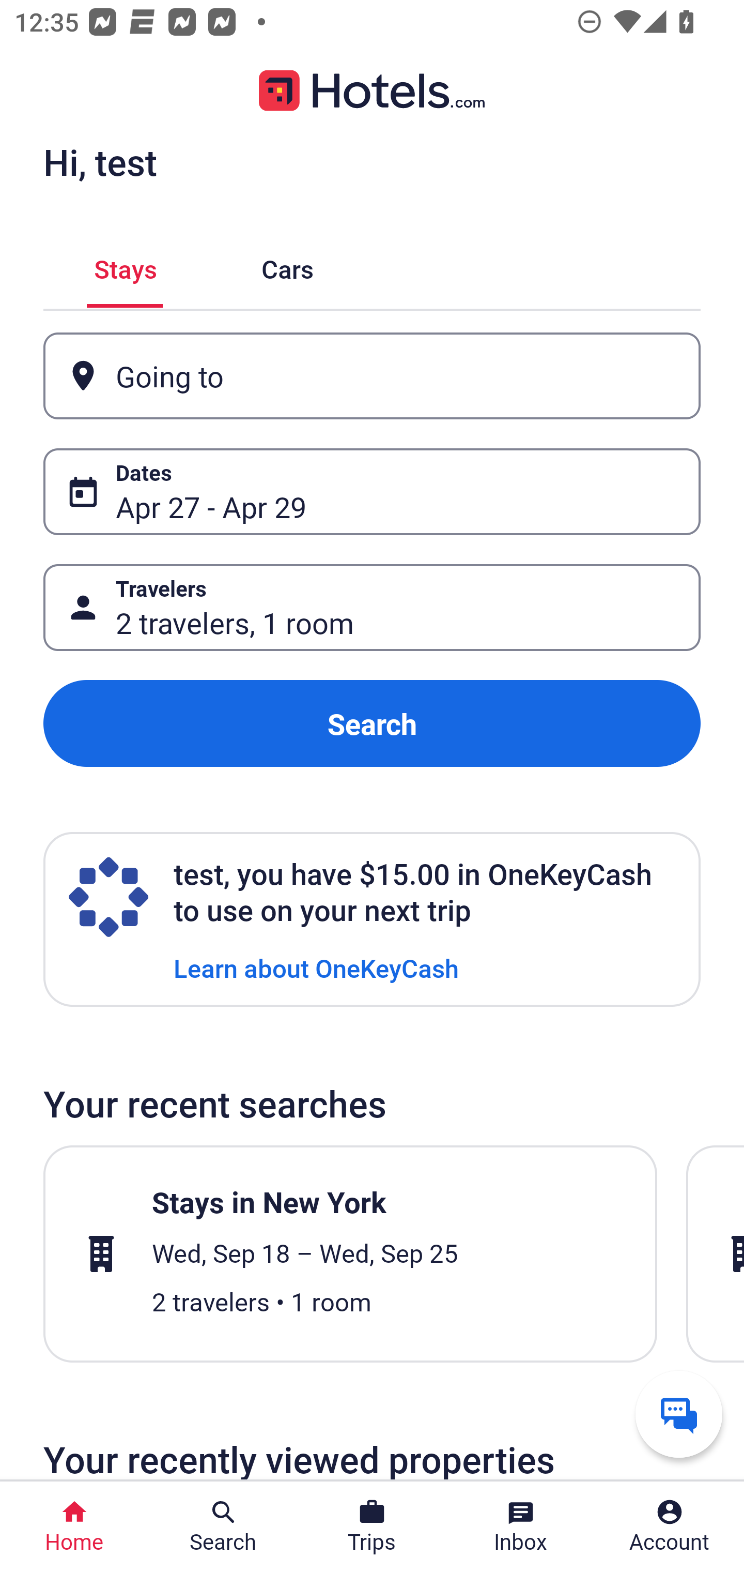 The height and width of the screenshot is (1572, 744). Describe the element at coordinates (372, 724) in the screenshot. I see `Search` at that location.